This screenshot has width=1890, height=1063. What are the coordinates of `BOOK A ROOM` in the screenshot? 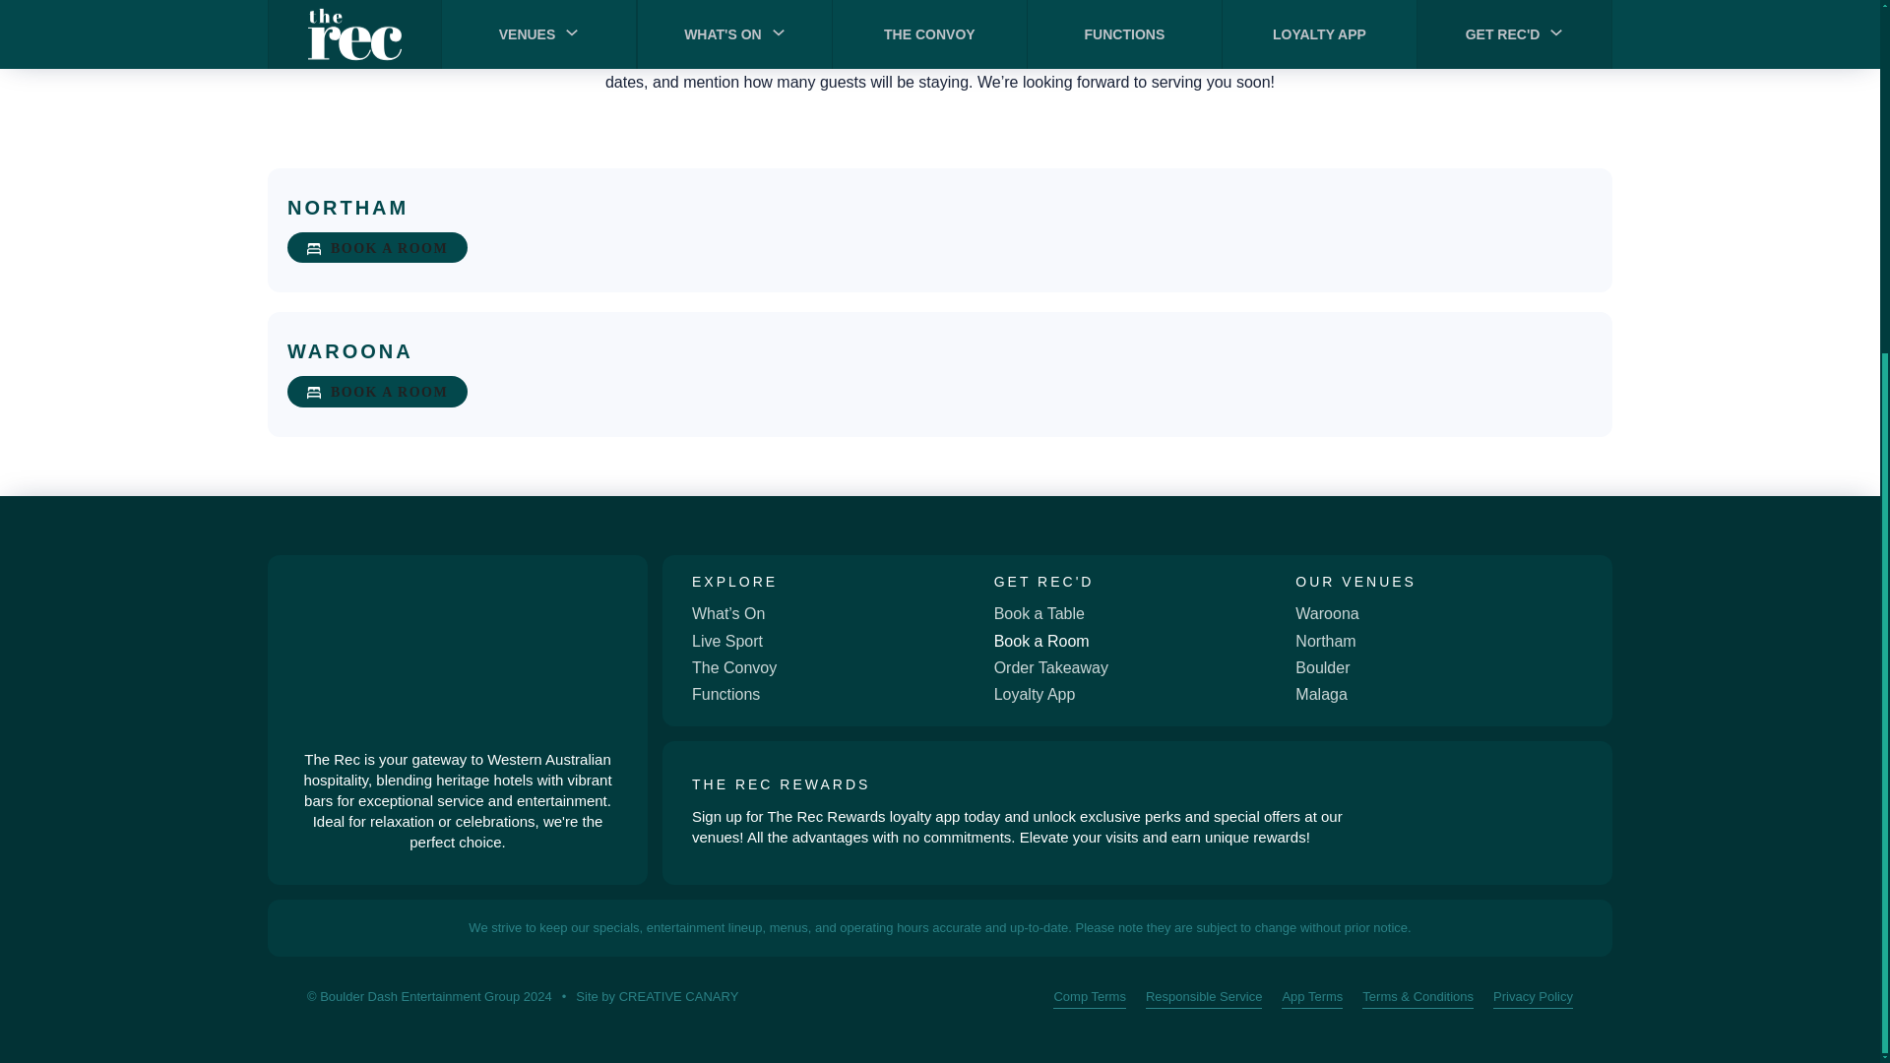 It's located at (376, 248).